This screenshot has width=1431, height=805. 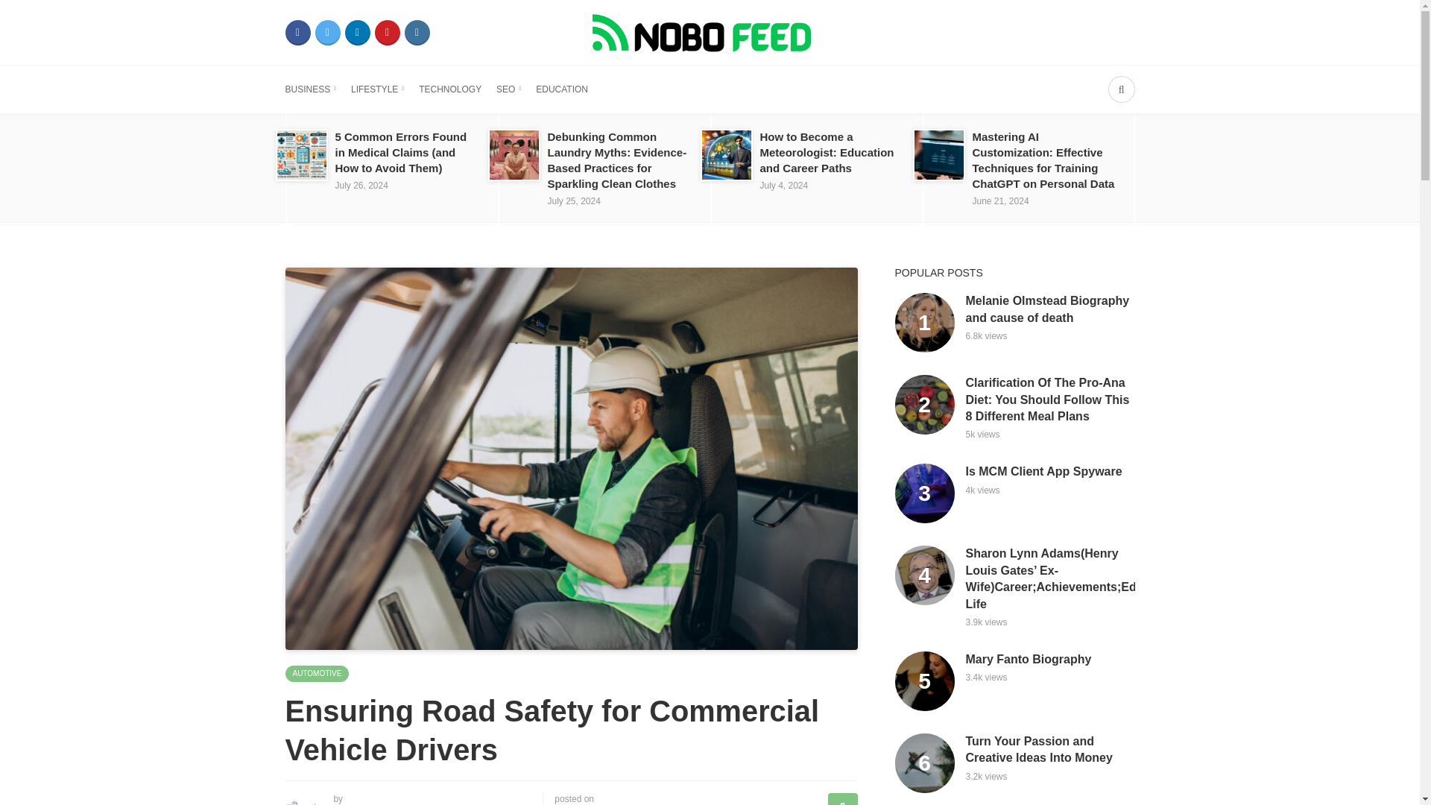 I want to click on Nobofeed, so click(x=709, y=31).